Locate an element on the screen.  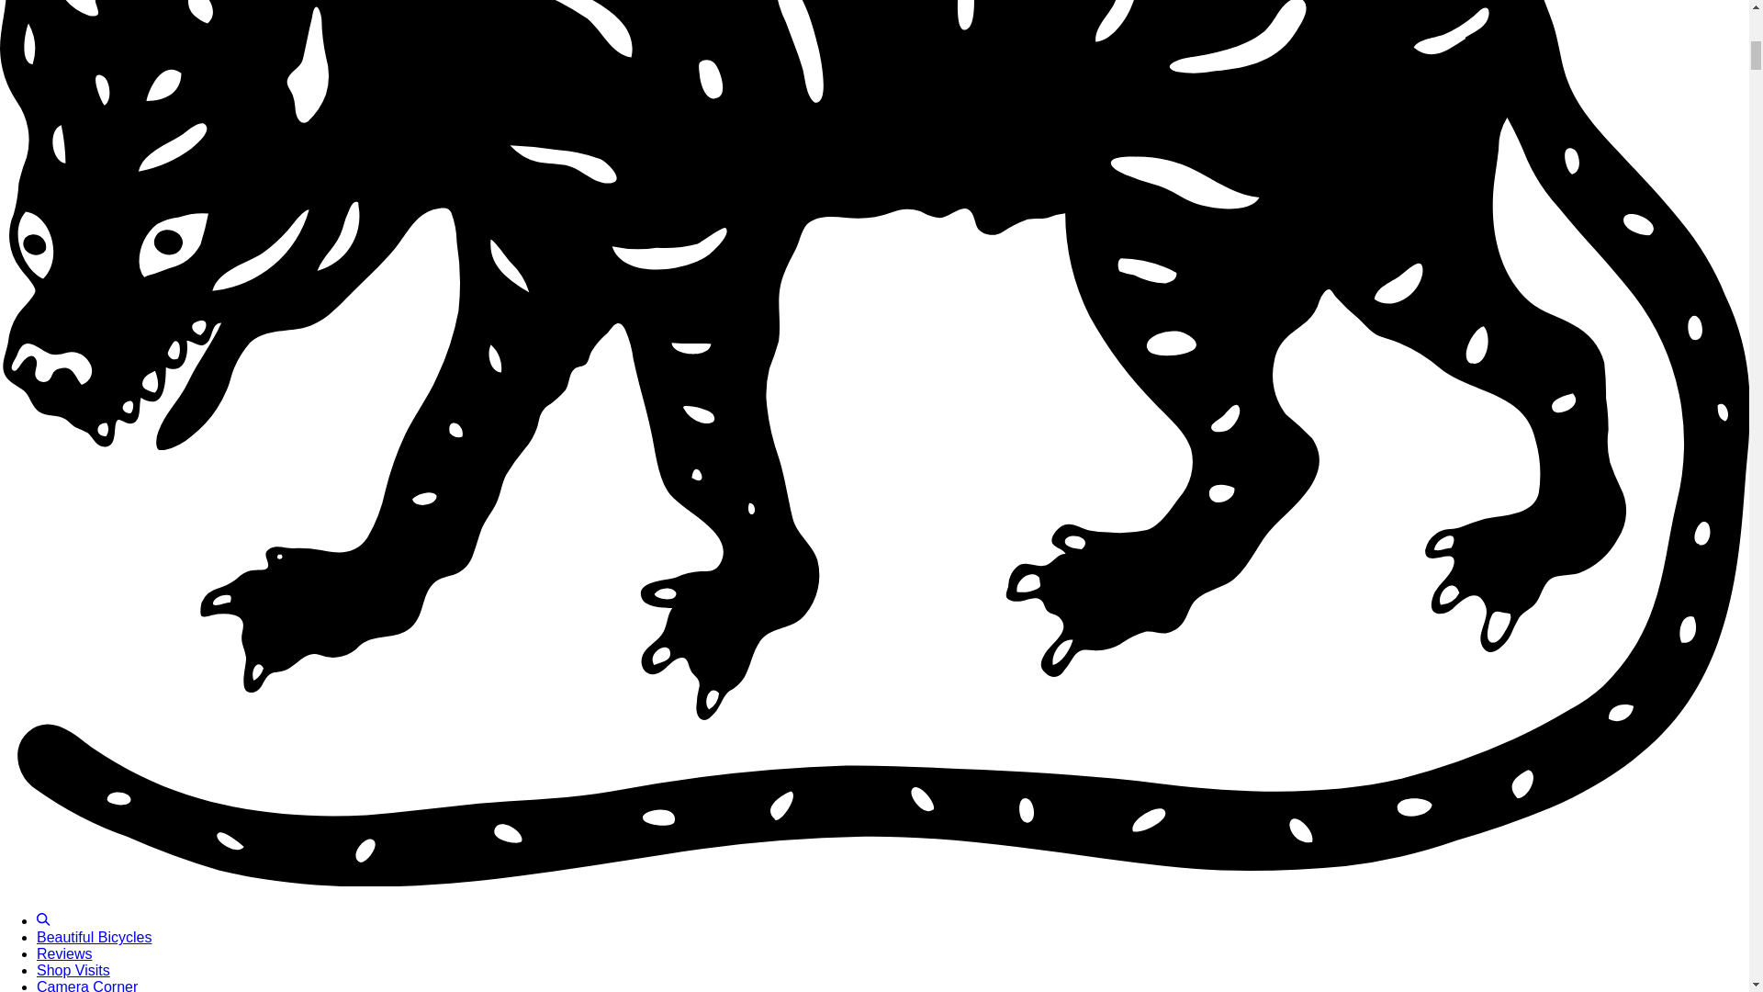
Beautiful Bicycles is located at coordinates (94, 937).